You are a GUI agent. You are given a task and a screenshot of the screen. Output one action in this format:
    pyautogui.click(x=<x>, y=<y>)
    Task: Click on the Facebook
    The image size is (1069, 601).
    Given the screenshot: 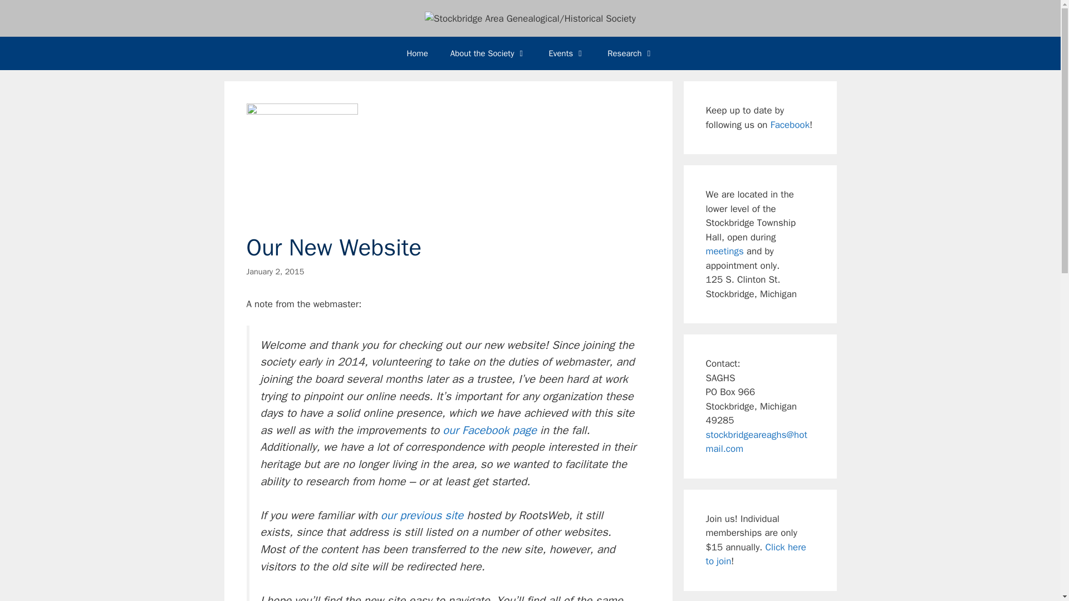 What is the action you would take?
    pyautogui.click(x=791, y=125)
    